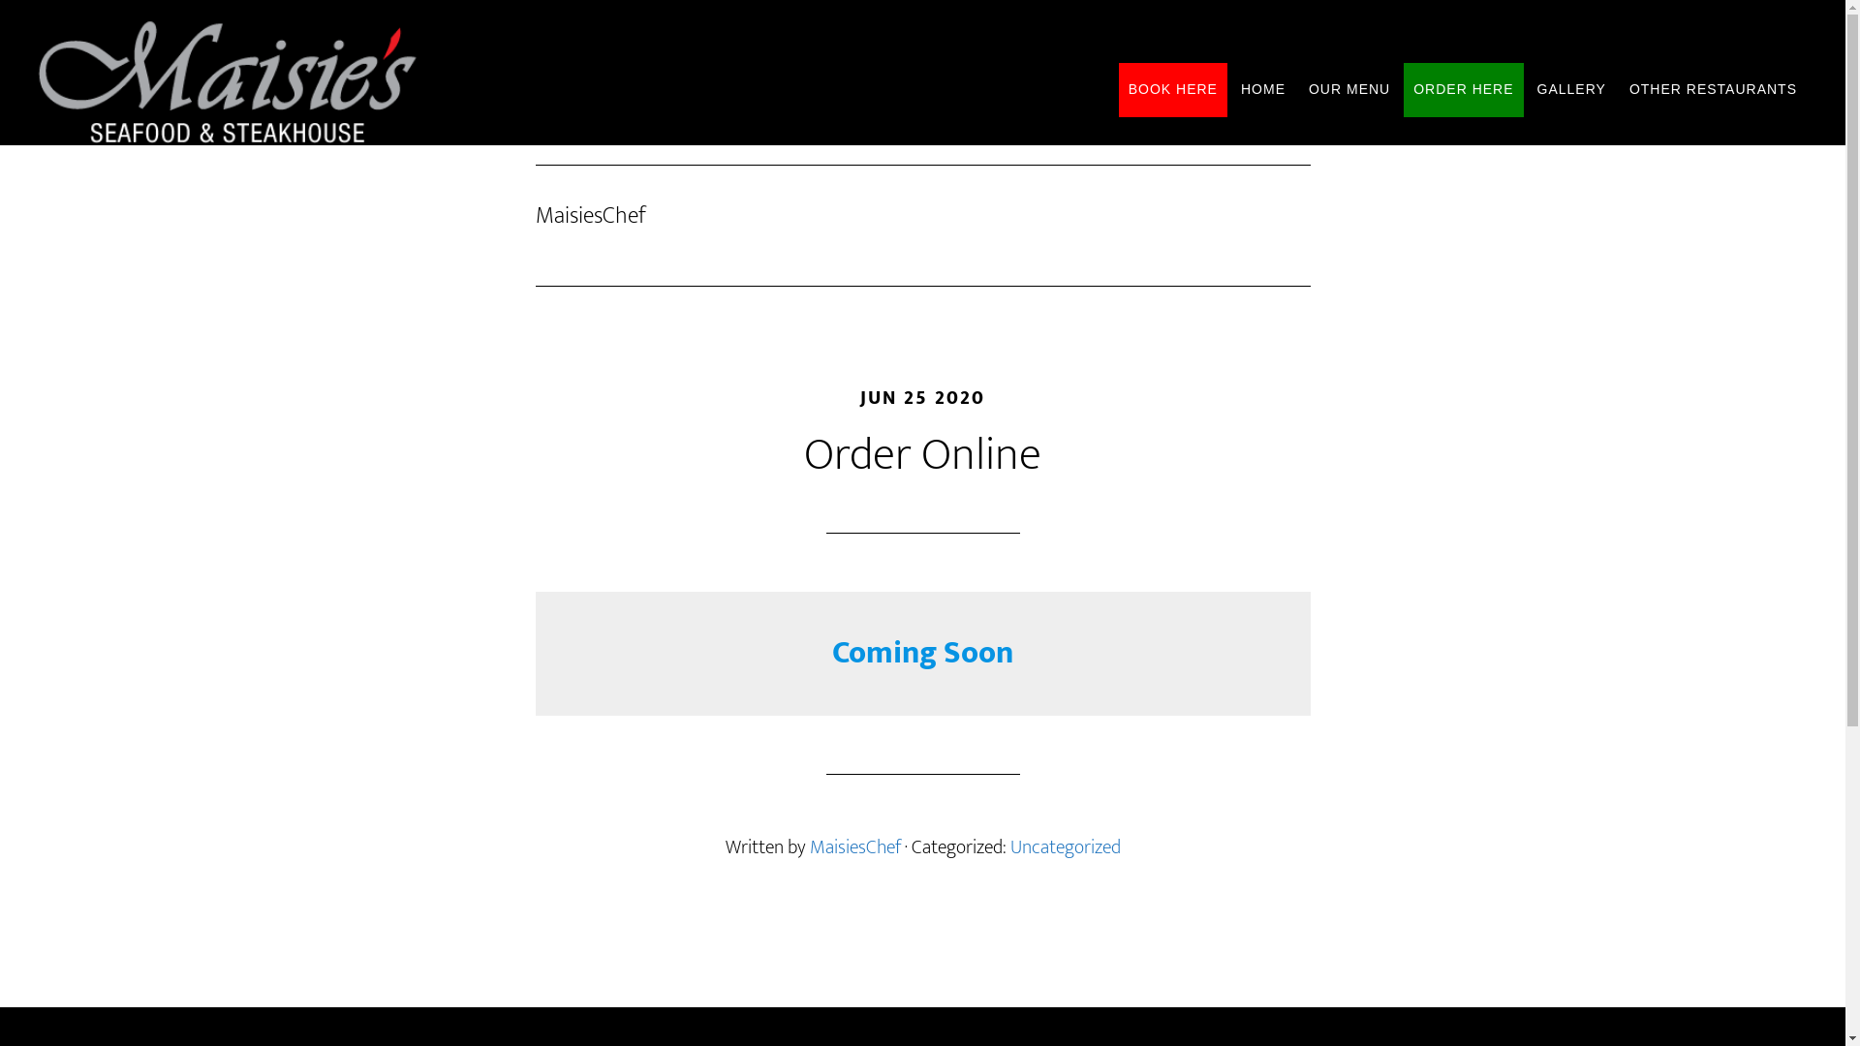  What do you see at coordinates (1173, 90) in the screenshot?
I see `BOOK HERE` at bounding box center [1173, 90].